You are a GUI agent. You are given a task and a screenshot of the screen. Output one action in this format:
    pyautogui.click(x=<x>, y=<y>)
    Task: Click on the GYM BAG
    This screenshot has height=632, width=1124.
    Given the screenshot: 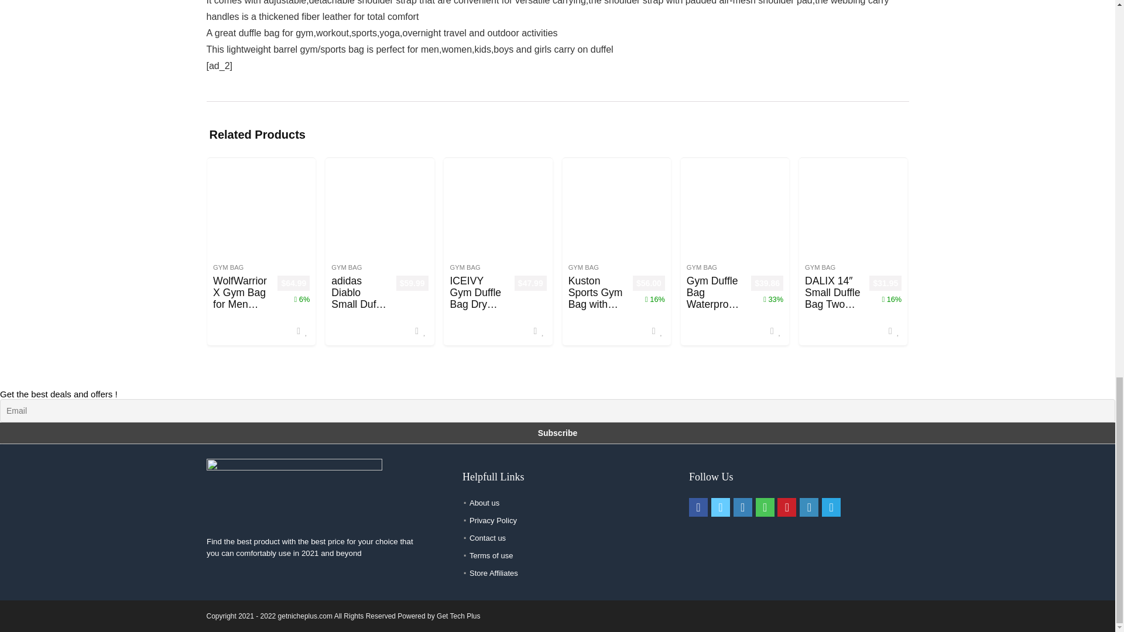 What is the action you would take?
    pyautogui.click(x=228, y=267)
    